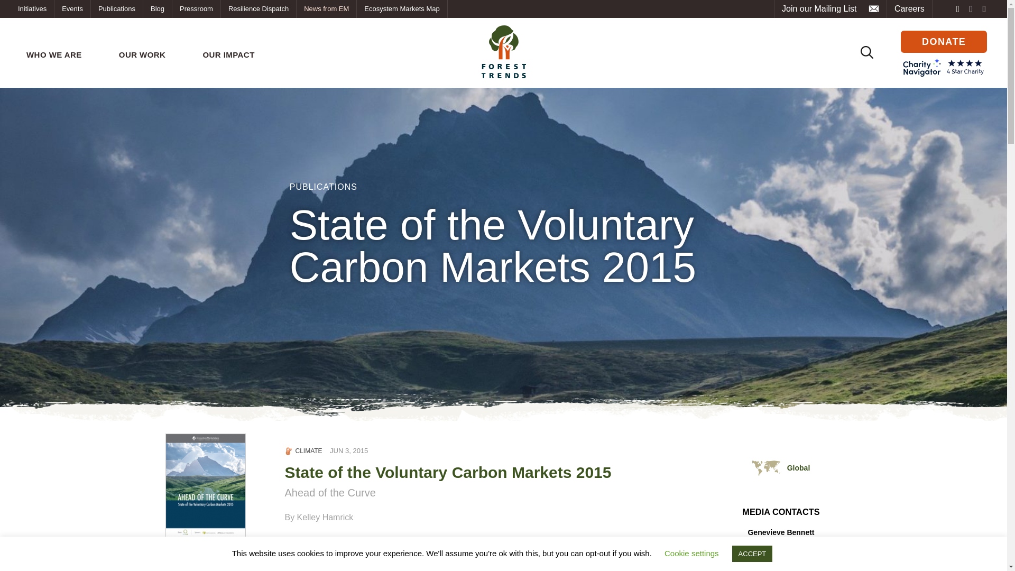 This screenshot has height=571, width=1015. What do you see at coordinates (259, 8) in the screenshot?
I see `Resilience Dispatch` at bounding box center [259, 8].